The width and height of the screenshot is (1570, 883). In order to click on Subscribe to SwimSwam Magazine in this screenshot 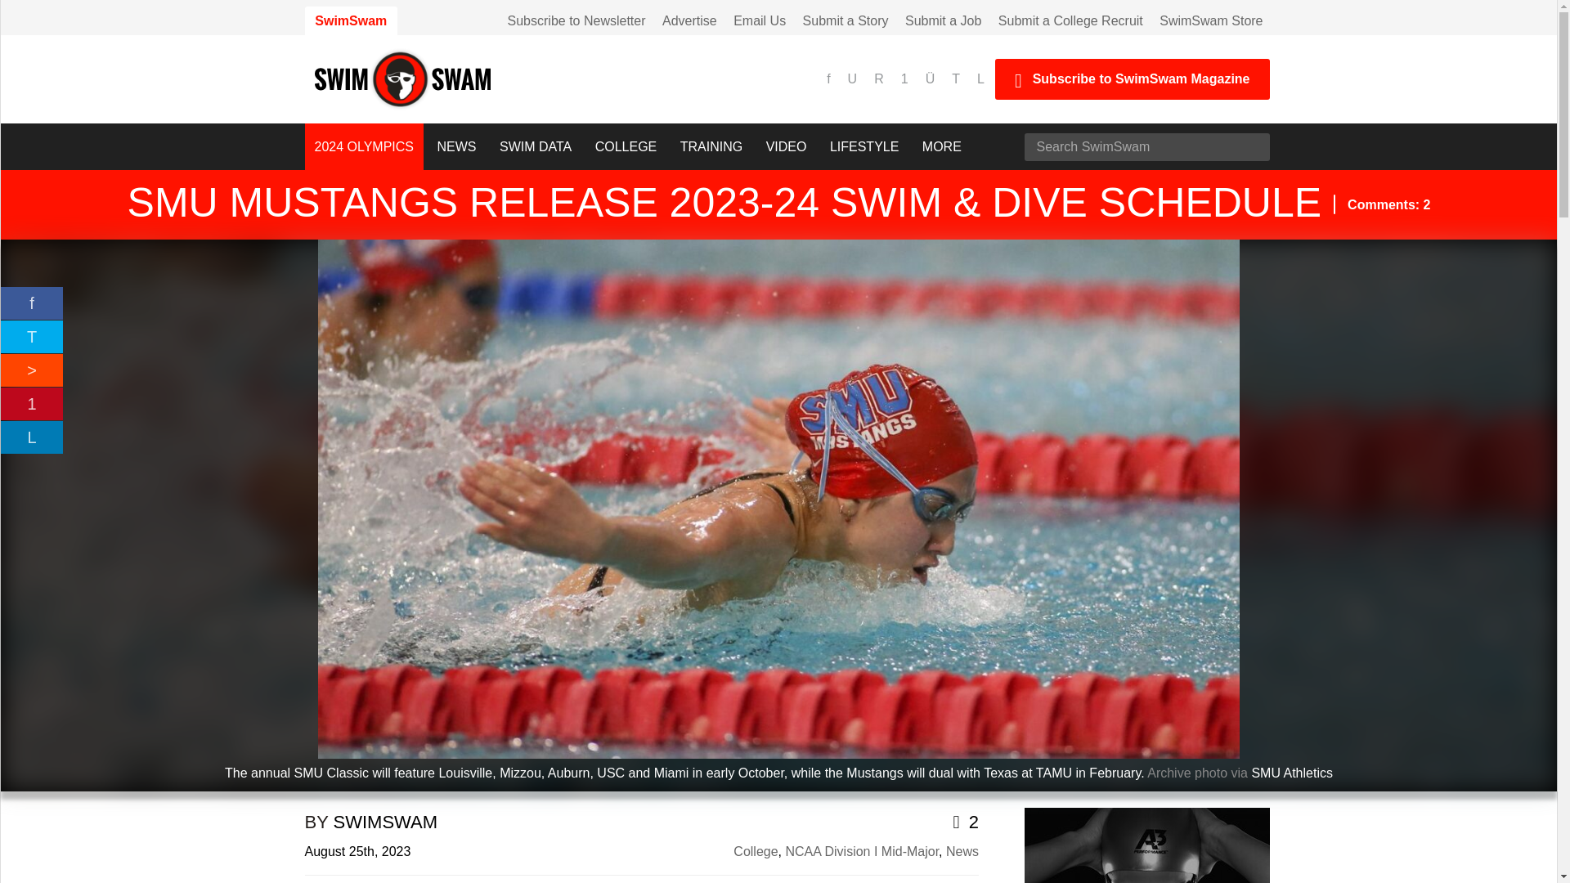, I will do `click(1133, 79)`.